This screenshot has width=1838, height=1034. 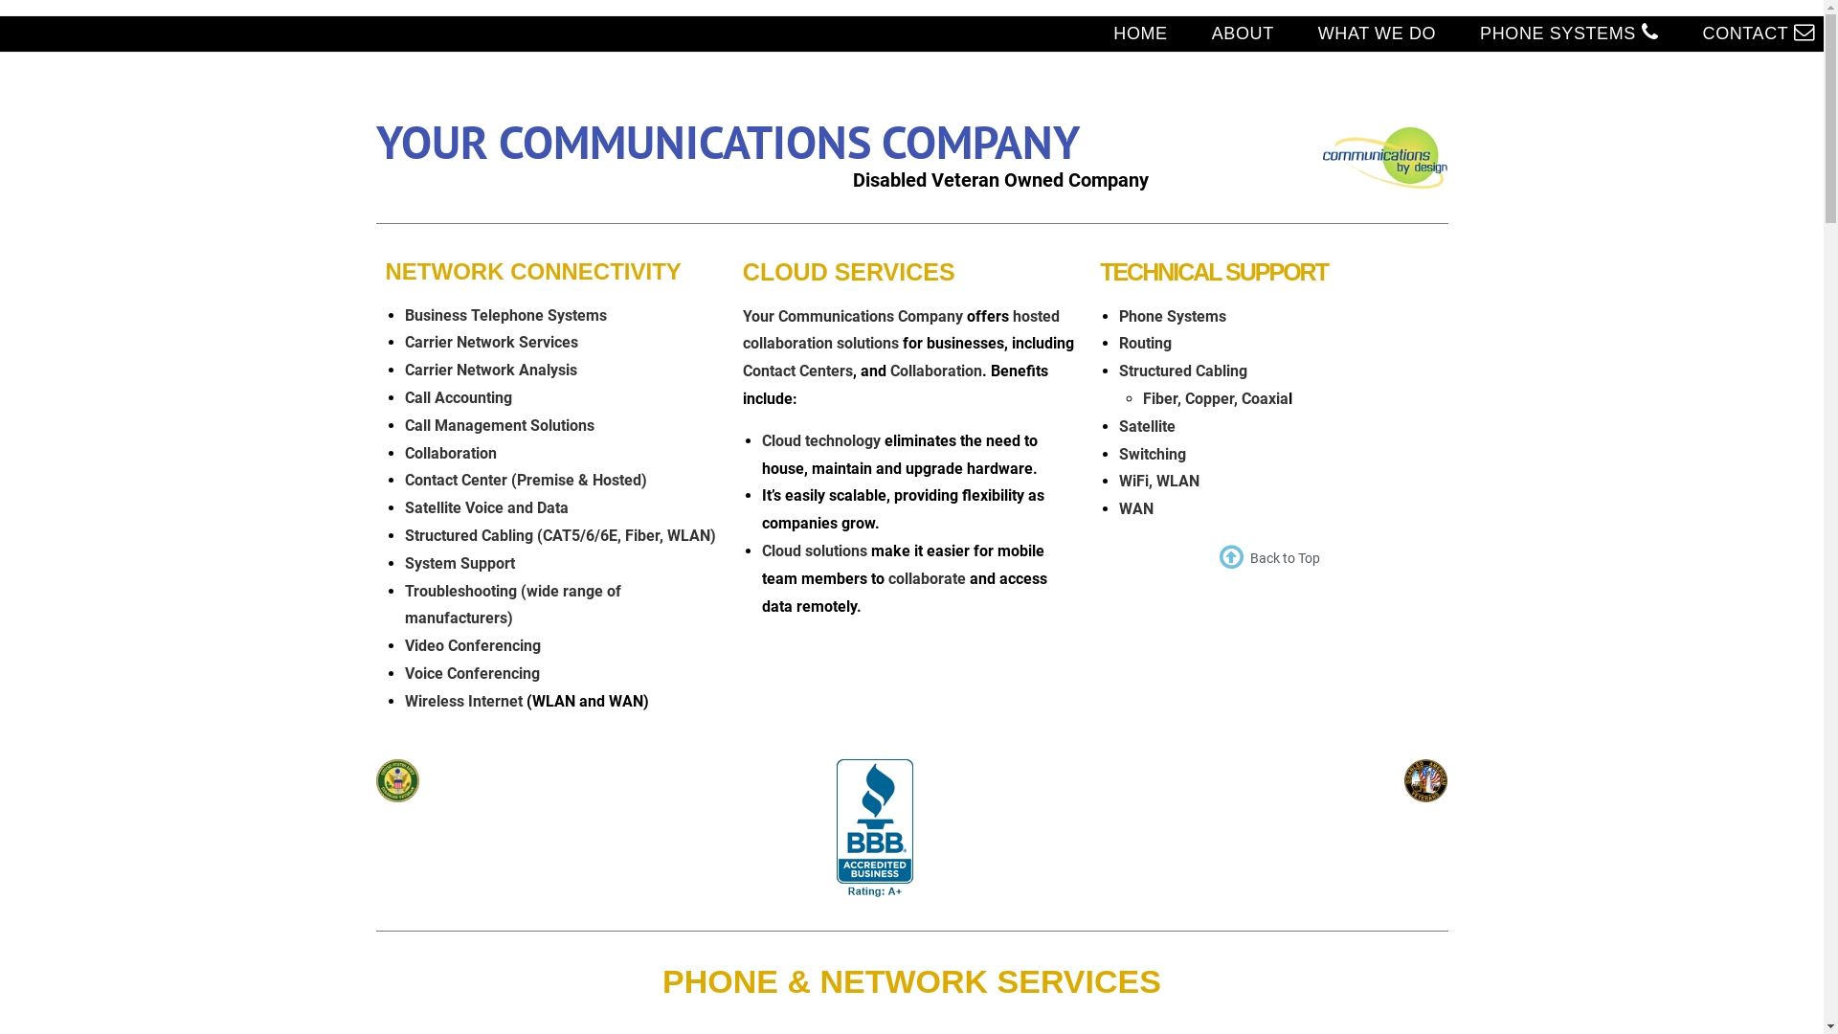 What do you see at coordinates (1243, 34) in the screenshot?
I see `ABOUT` at bounding box center [1243, 34].